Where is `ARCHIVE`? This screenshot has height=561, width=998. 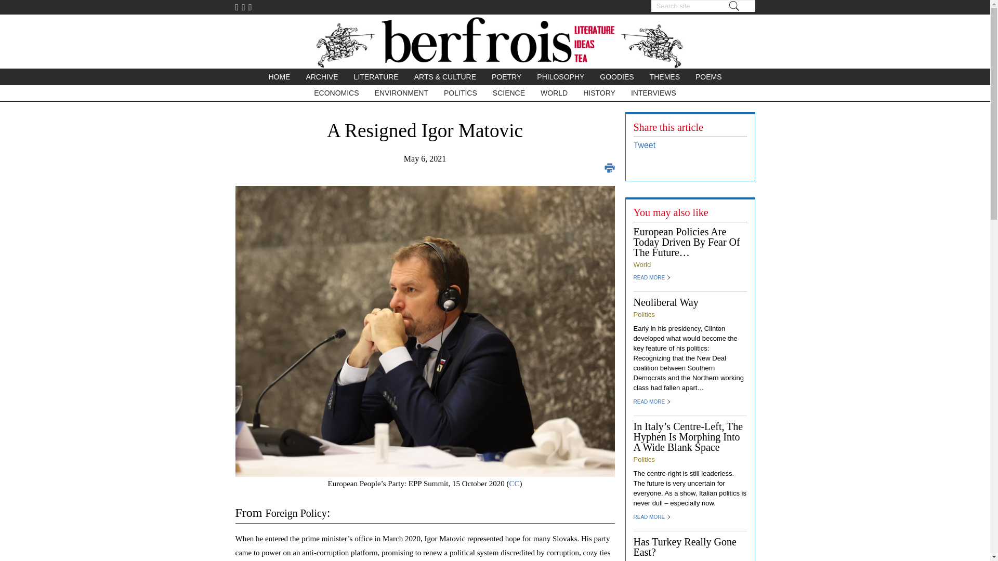
ARCHIVE is located at coordinates (321, 77).